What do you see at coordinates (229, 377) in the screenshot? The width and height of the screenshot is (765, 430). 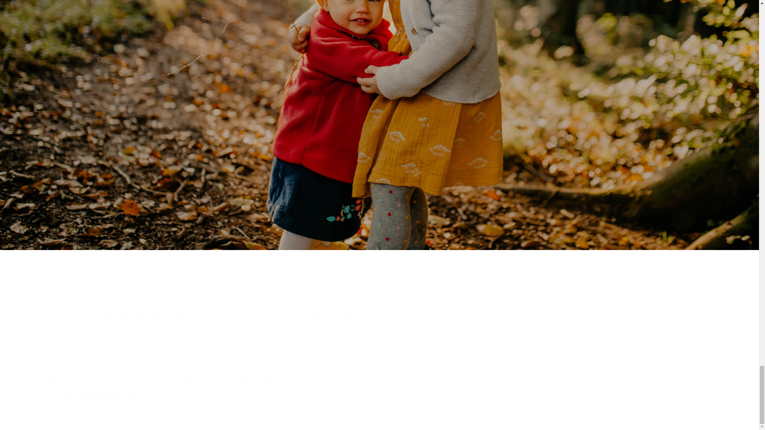 I see `ABOUT ME` at bounding box center [229, 377].